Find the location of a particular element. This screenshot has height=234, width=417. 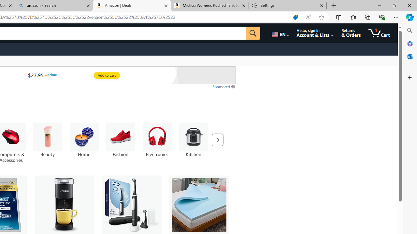

Shopping in Microsoft Edge is located at coordinates (295, 17).